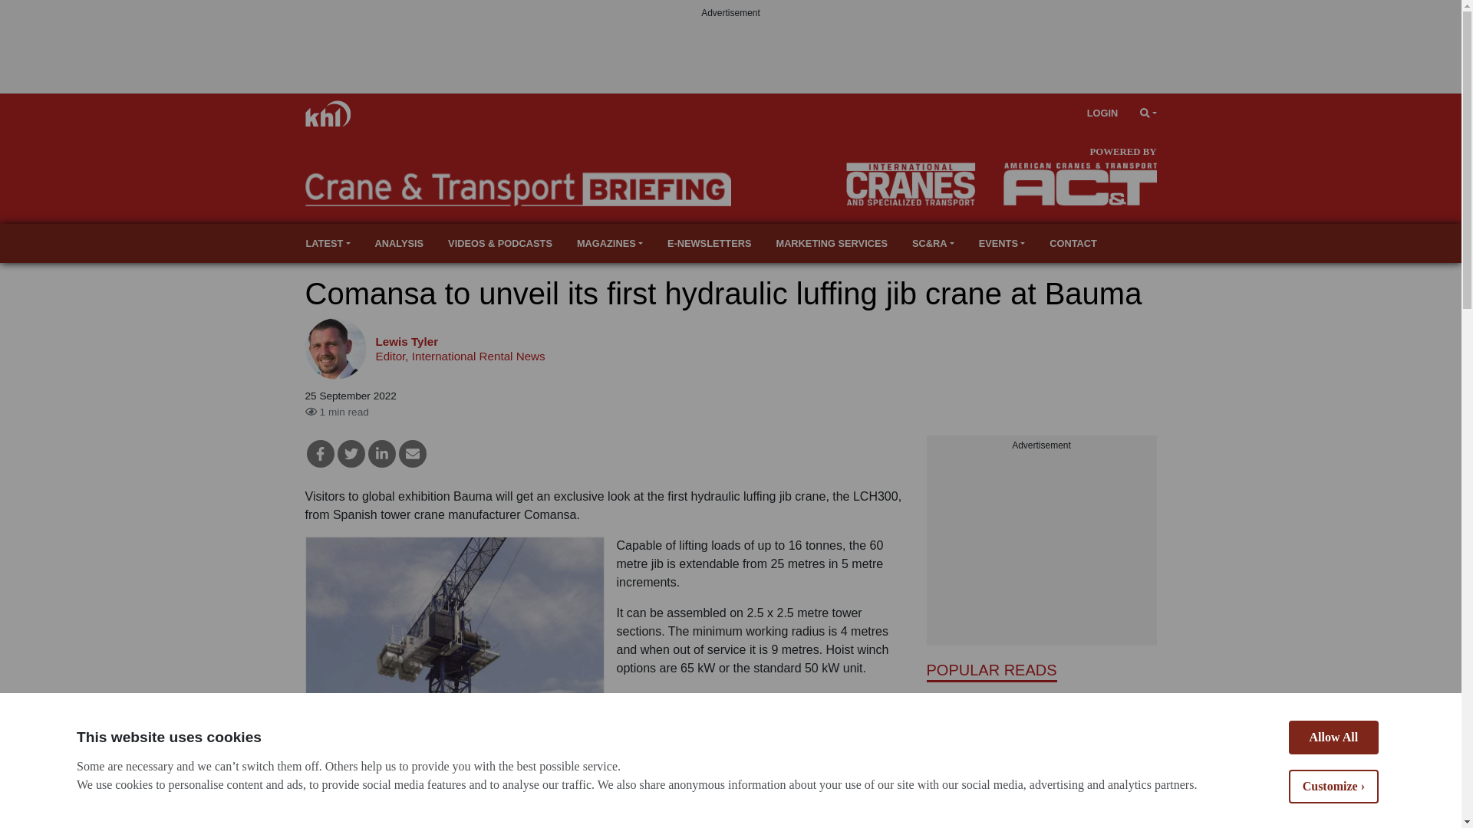 This screenshot has width=1473, height=828. What do you see at coordinates (351, 454) in the screenshot?
I see `Share this page on Twitter` at bounding box center [351, 454].